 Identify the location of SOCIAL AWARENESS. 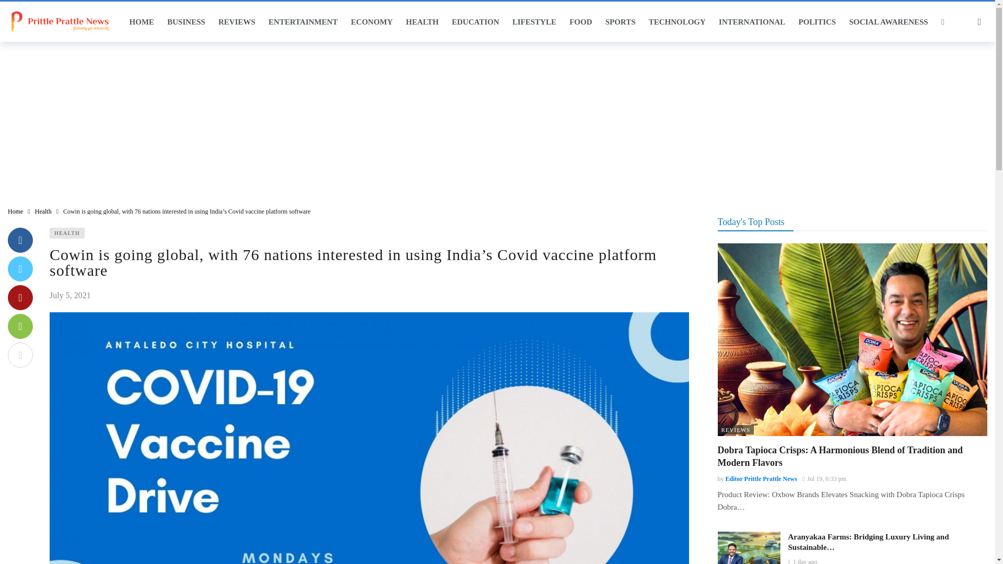
(888, 22).